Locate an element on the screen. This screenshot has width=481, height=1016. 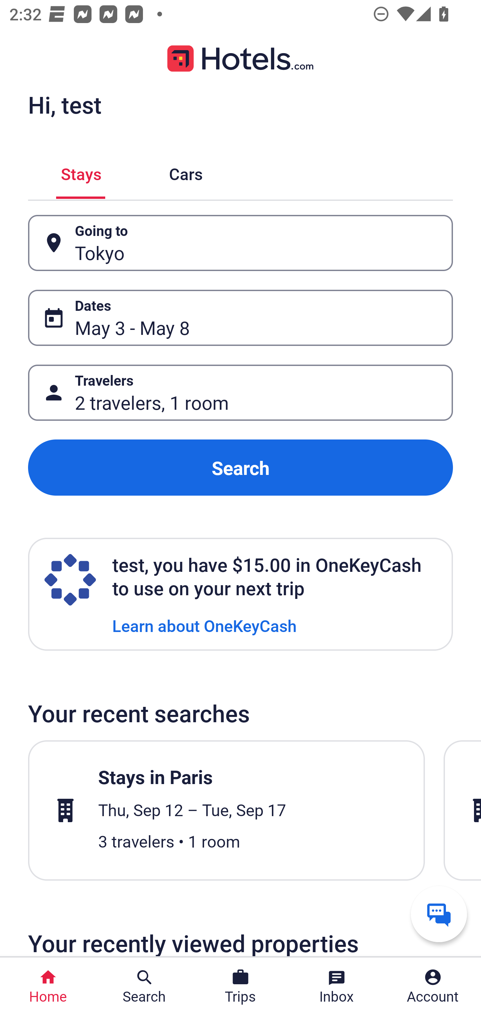
Hi, test is located at coordinates (64, 105).